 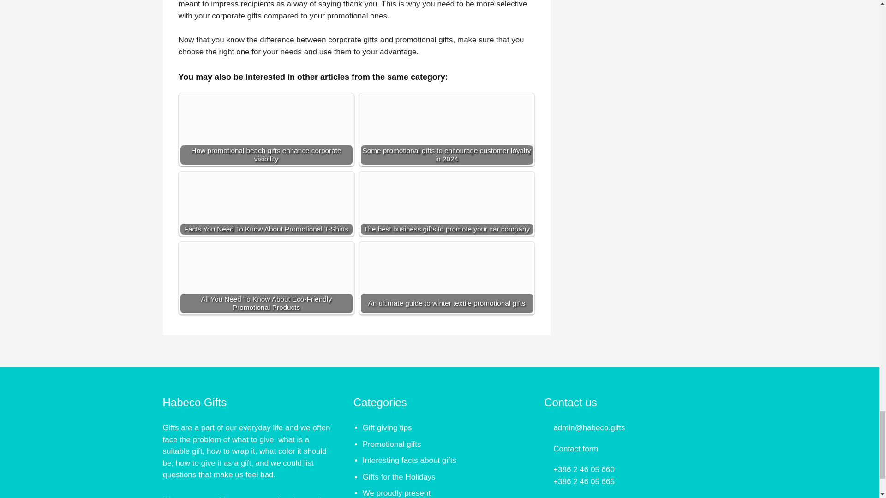 What do you see at coordinates (266, 143) in the screenshot?
I see `How promotional beach gifts enhance corporate visibility` at bounding box center [266, 143].